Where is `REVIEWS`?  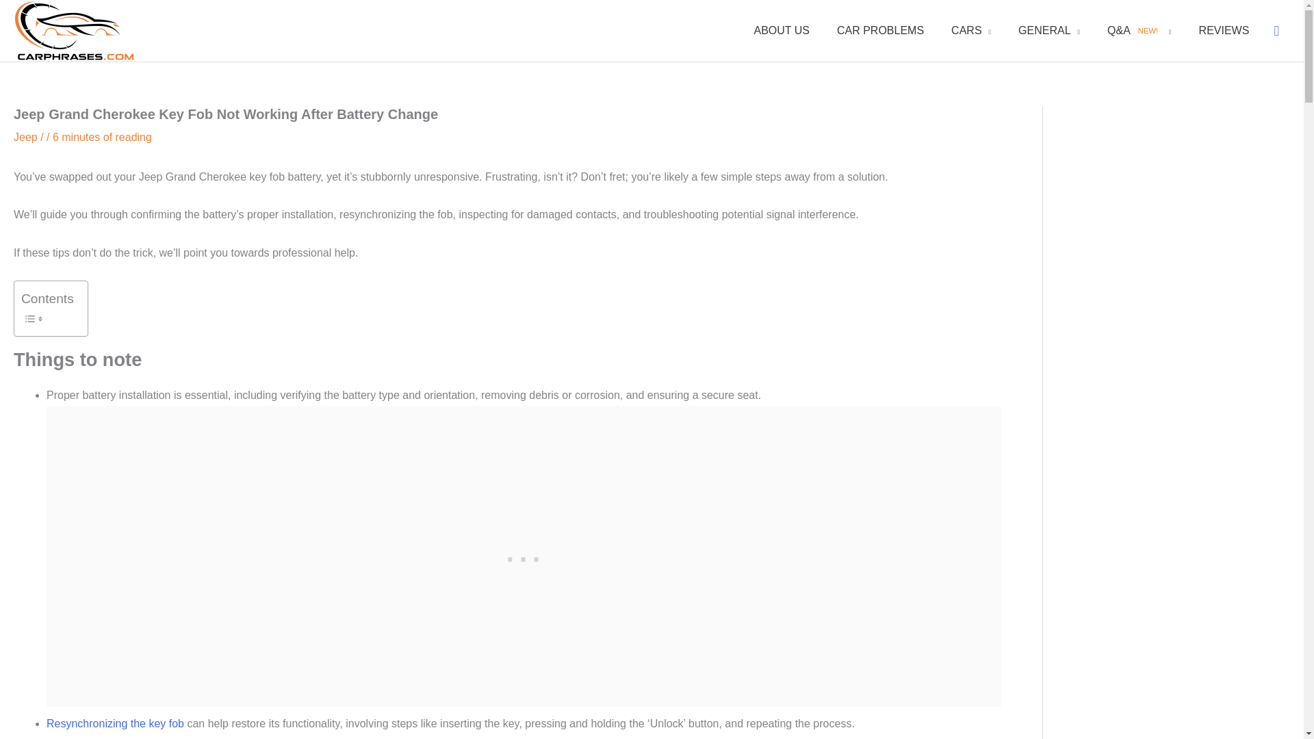 REVIEWS is located at coordinates (1224, 30).